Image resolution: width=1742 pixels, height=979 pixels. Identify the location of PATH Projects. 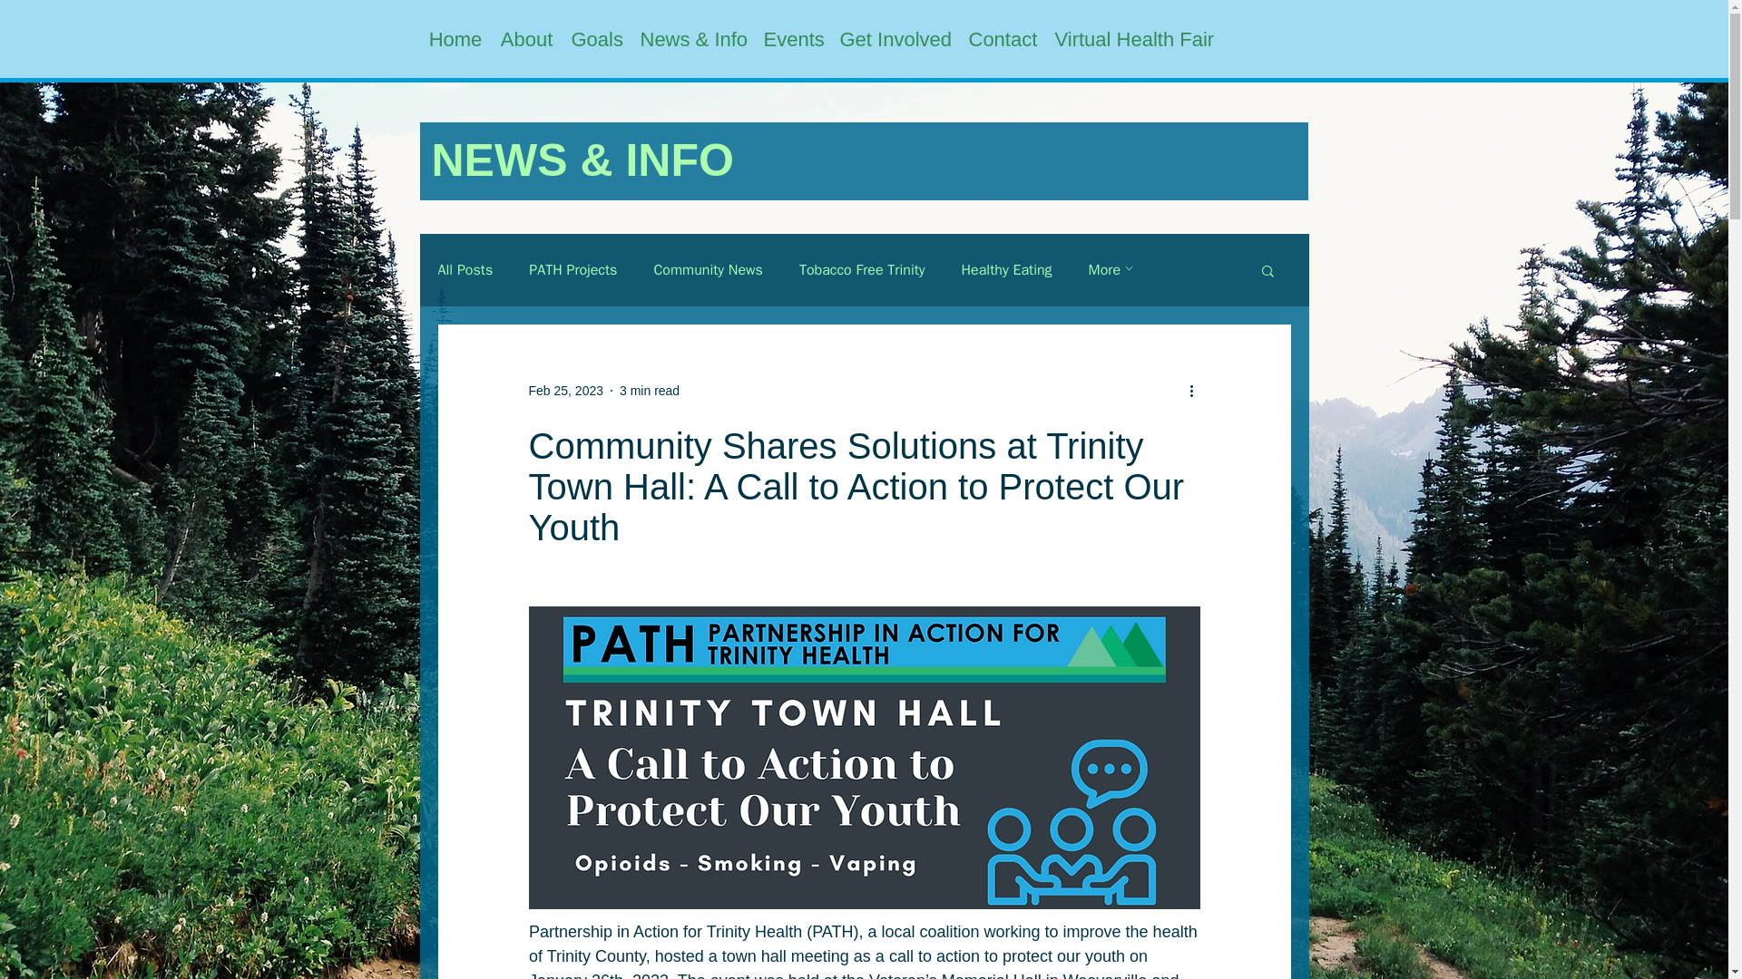
(573, 270).